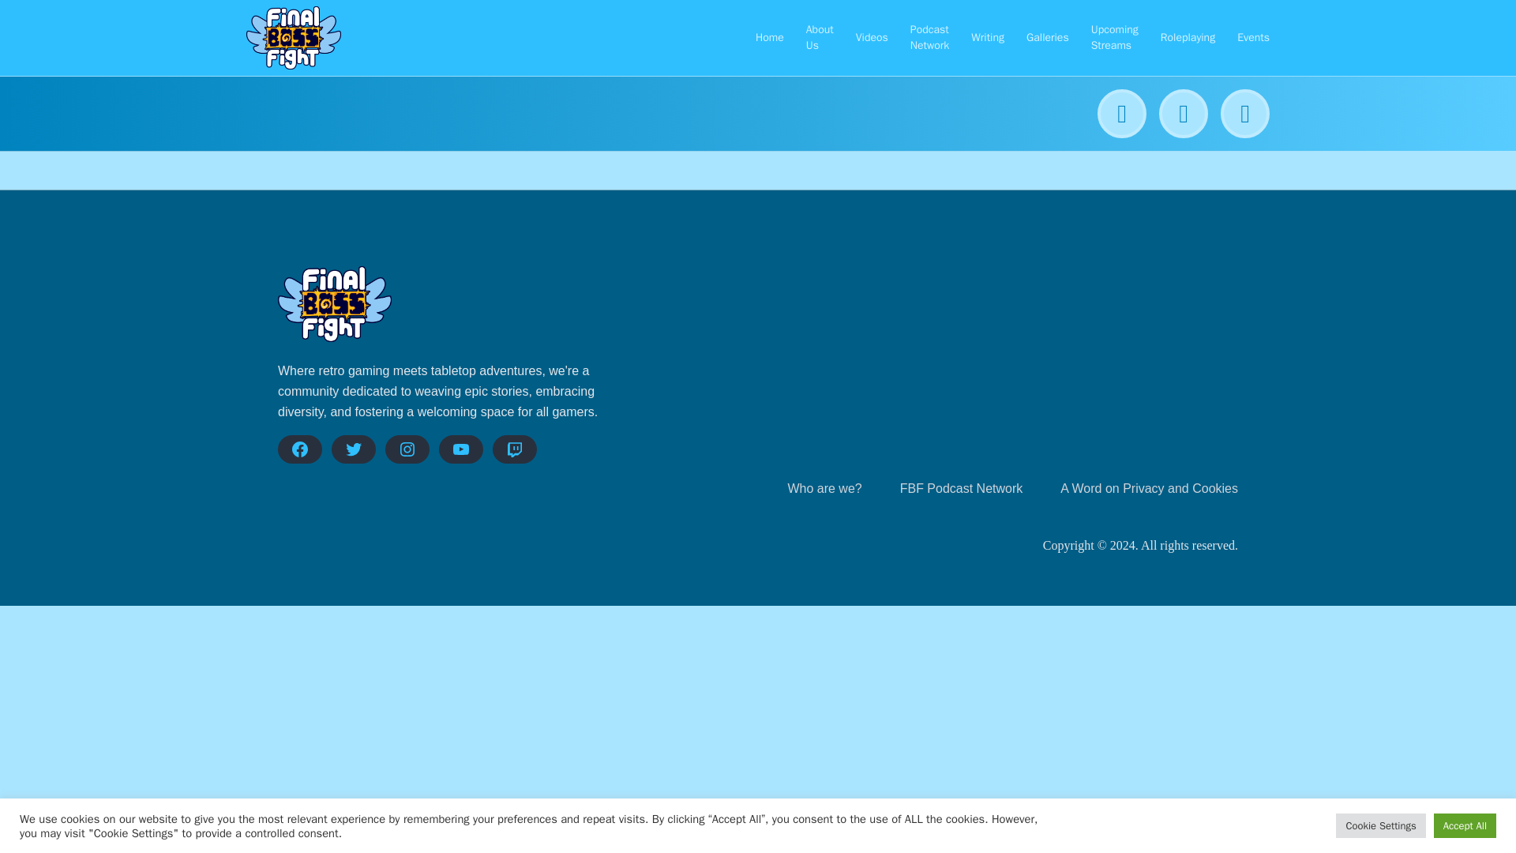 The height and width of the screenshot is (853, 1516). I want to click on FBF Podcast Network, so click(962, 488).